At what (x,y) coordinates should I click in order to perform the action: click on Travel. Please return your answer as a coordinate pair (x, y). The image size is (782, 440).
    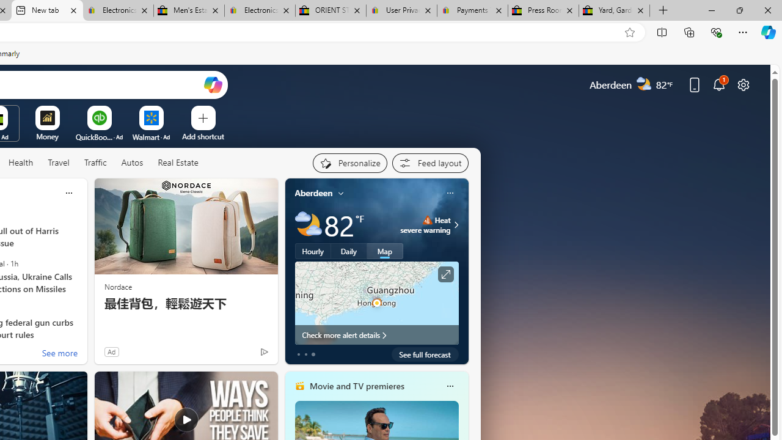
    Looking at the image, I should click on (59, 163).